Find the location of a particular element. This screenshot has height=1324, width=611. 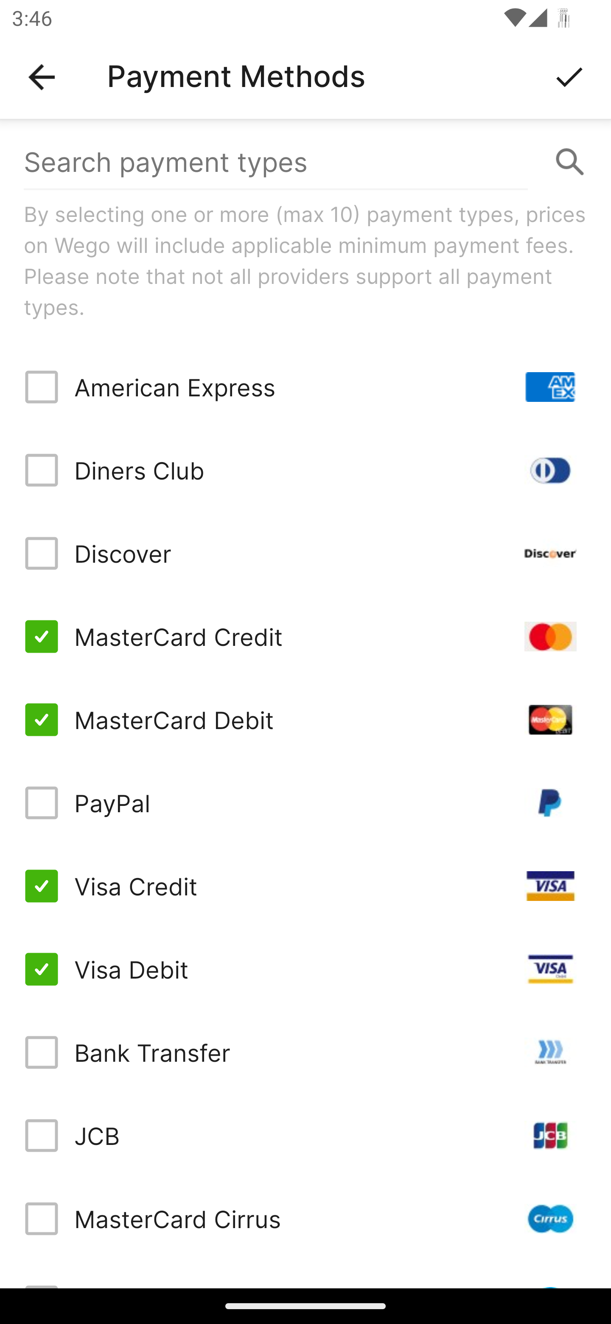

MasterCard Debit is located at coordinates (305, 719).